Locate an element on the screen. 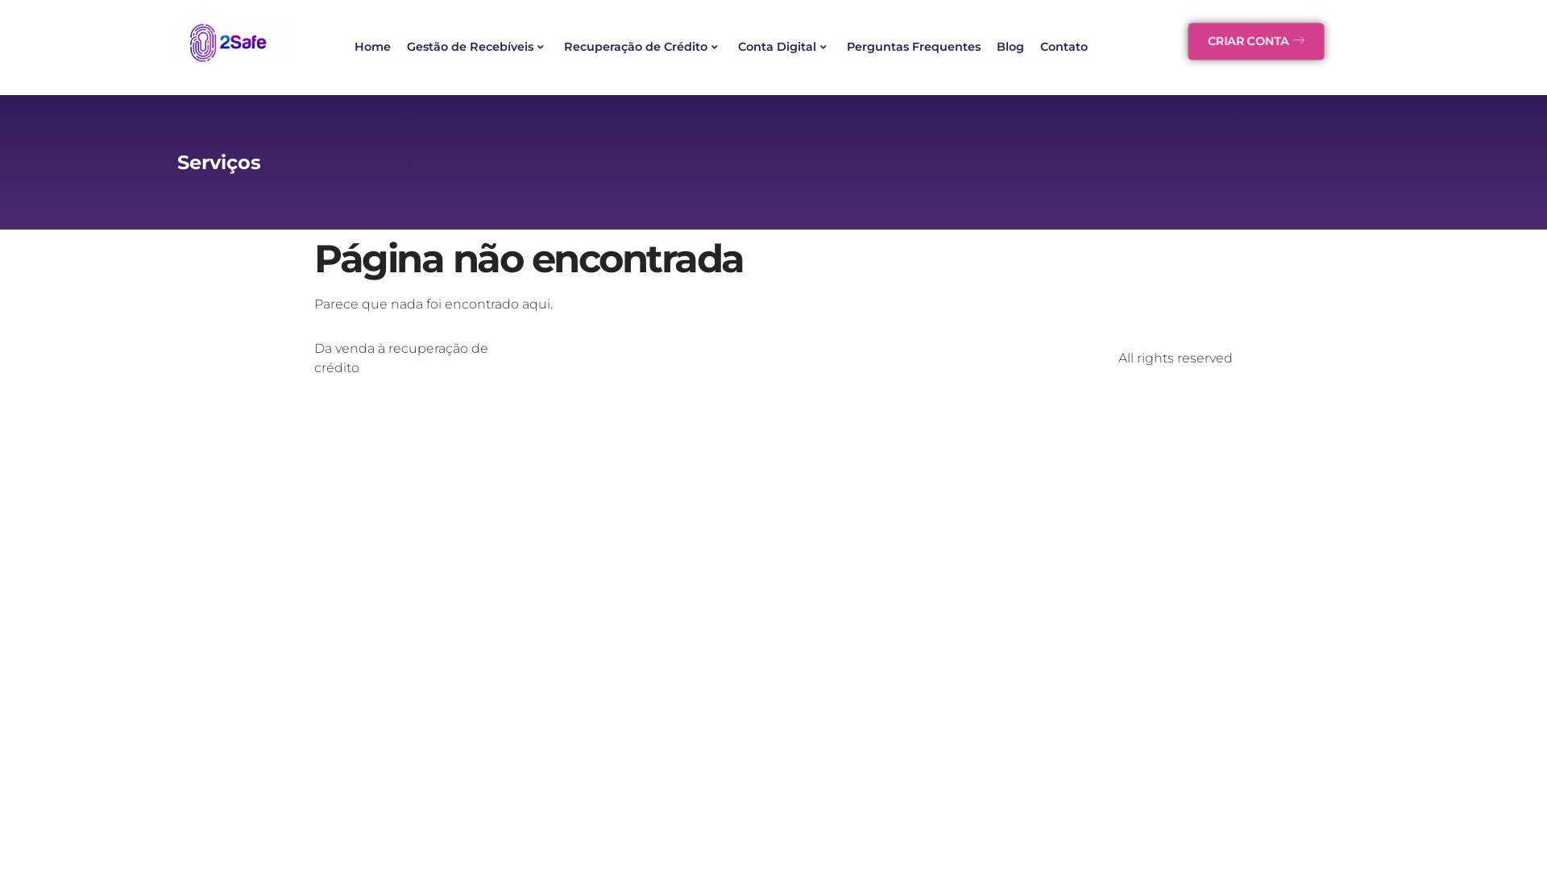 The height and width of the screenshot is (870, 1547). Contato is located at coordinates (1064, 48).